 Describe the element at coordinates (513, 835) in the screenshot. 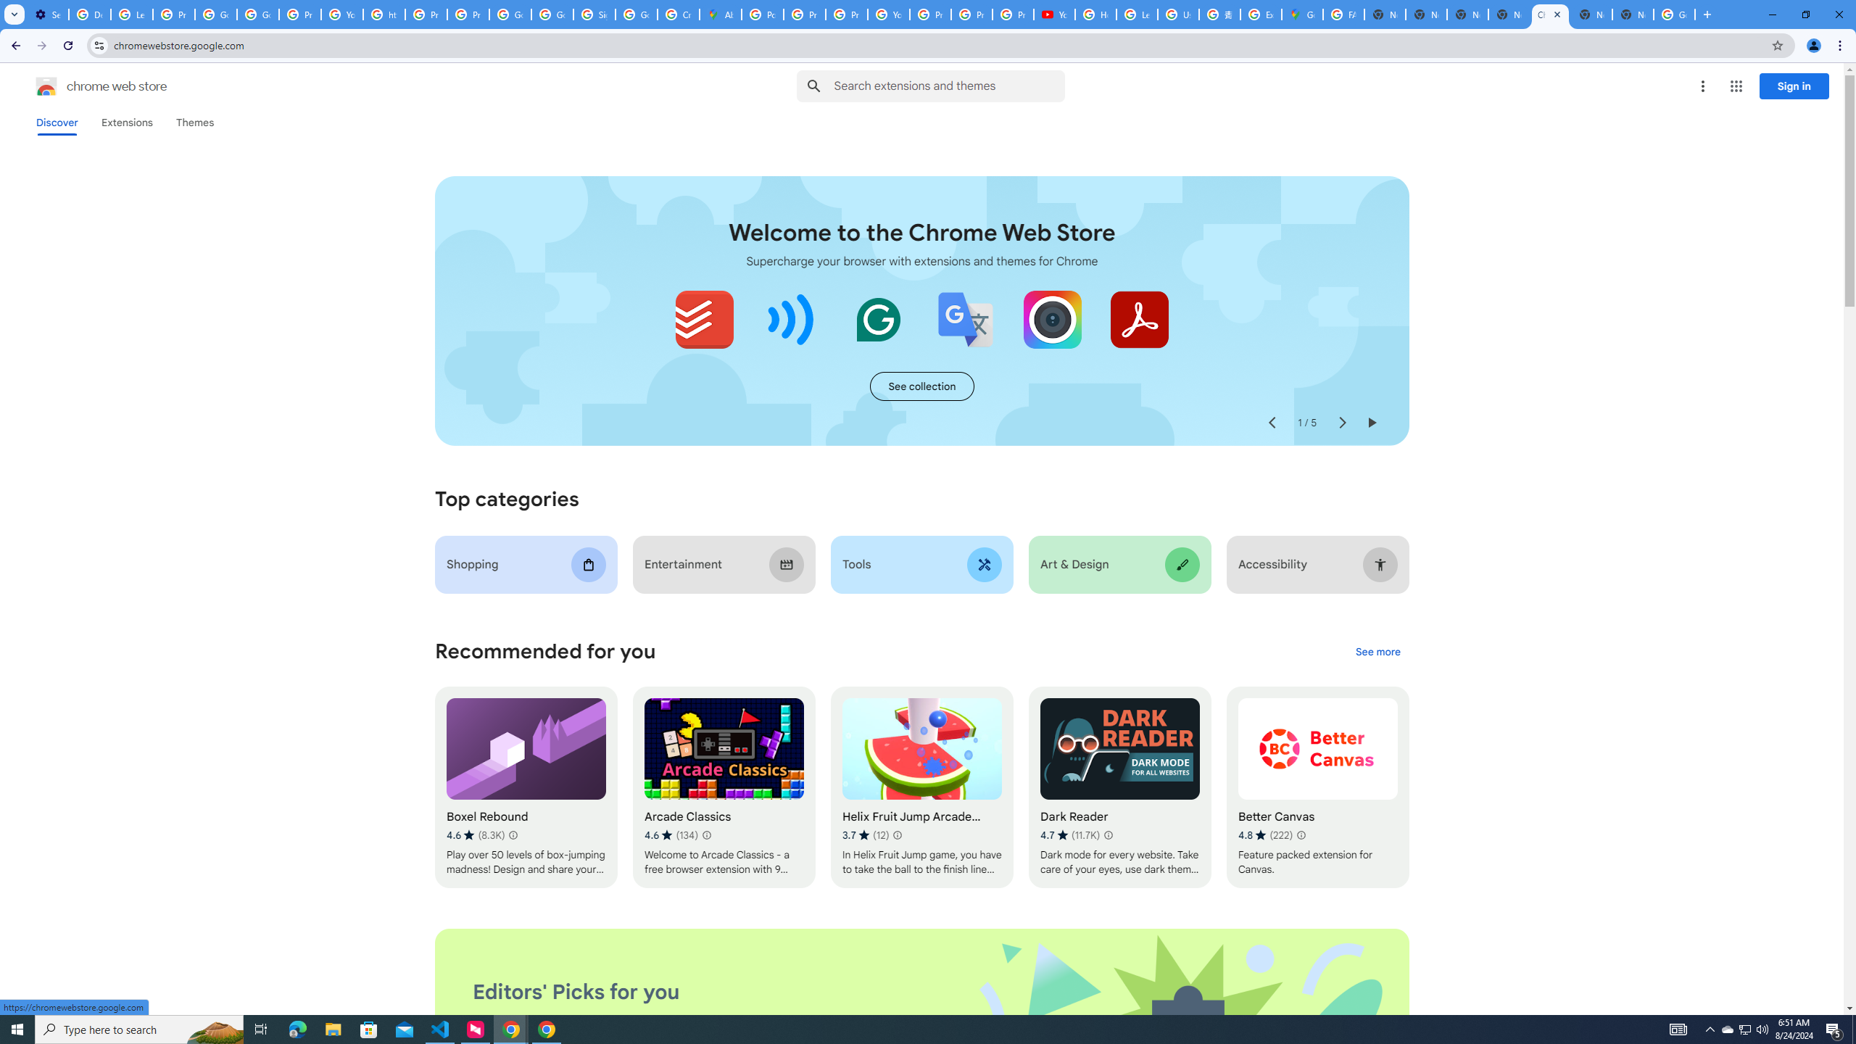

I see `Learn more about results and reviews "Boxel Rebound"` at that location.